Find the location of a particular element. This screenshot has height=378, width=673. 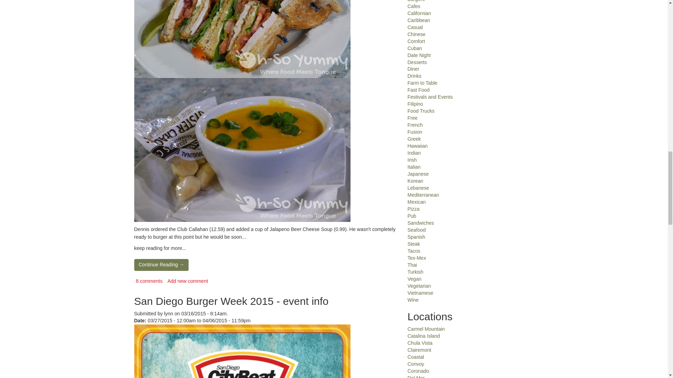

San Diego Burger Week 2015 - event info is located at coordinates (231, 301).